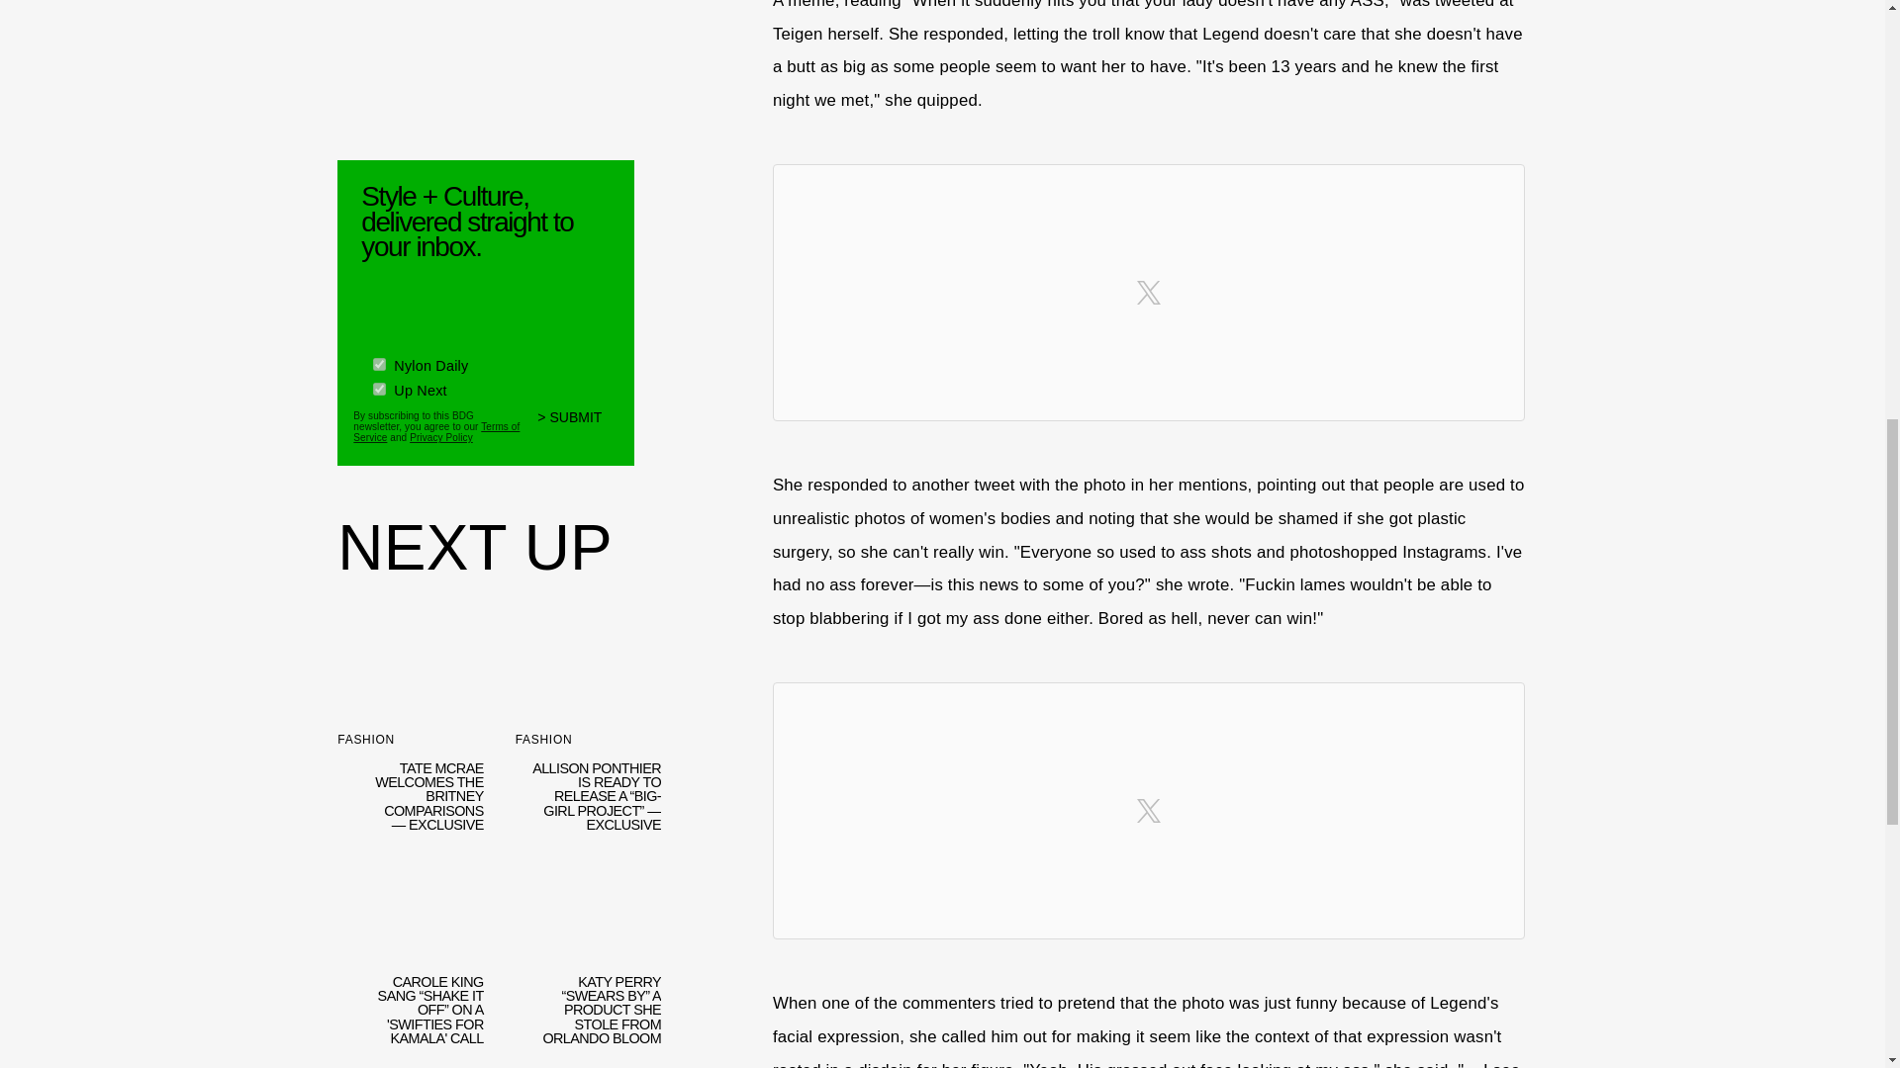  Describe the element at coordinates (441, 437) in the screenshot. I see `Privacy Policy` at that location.